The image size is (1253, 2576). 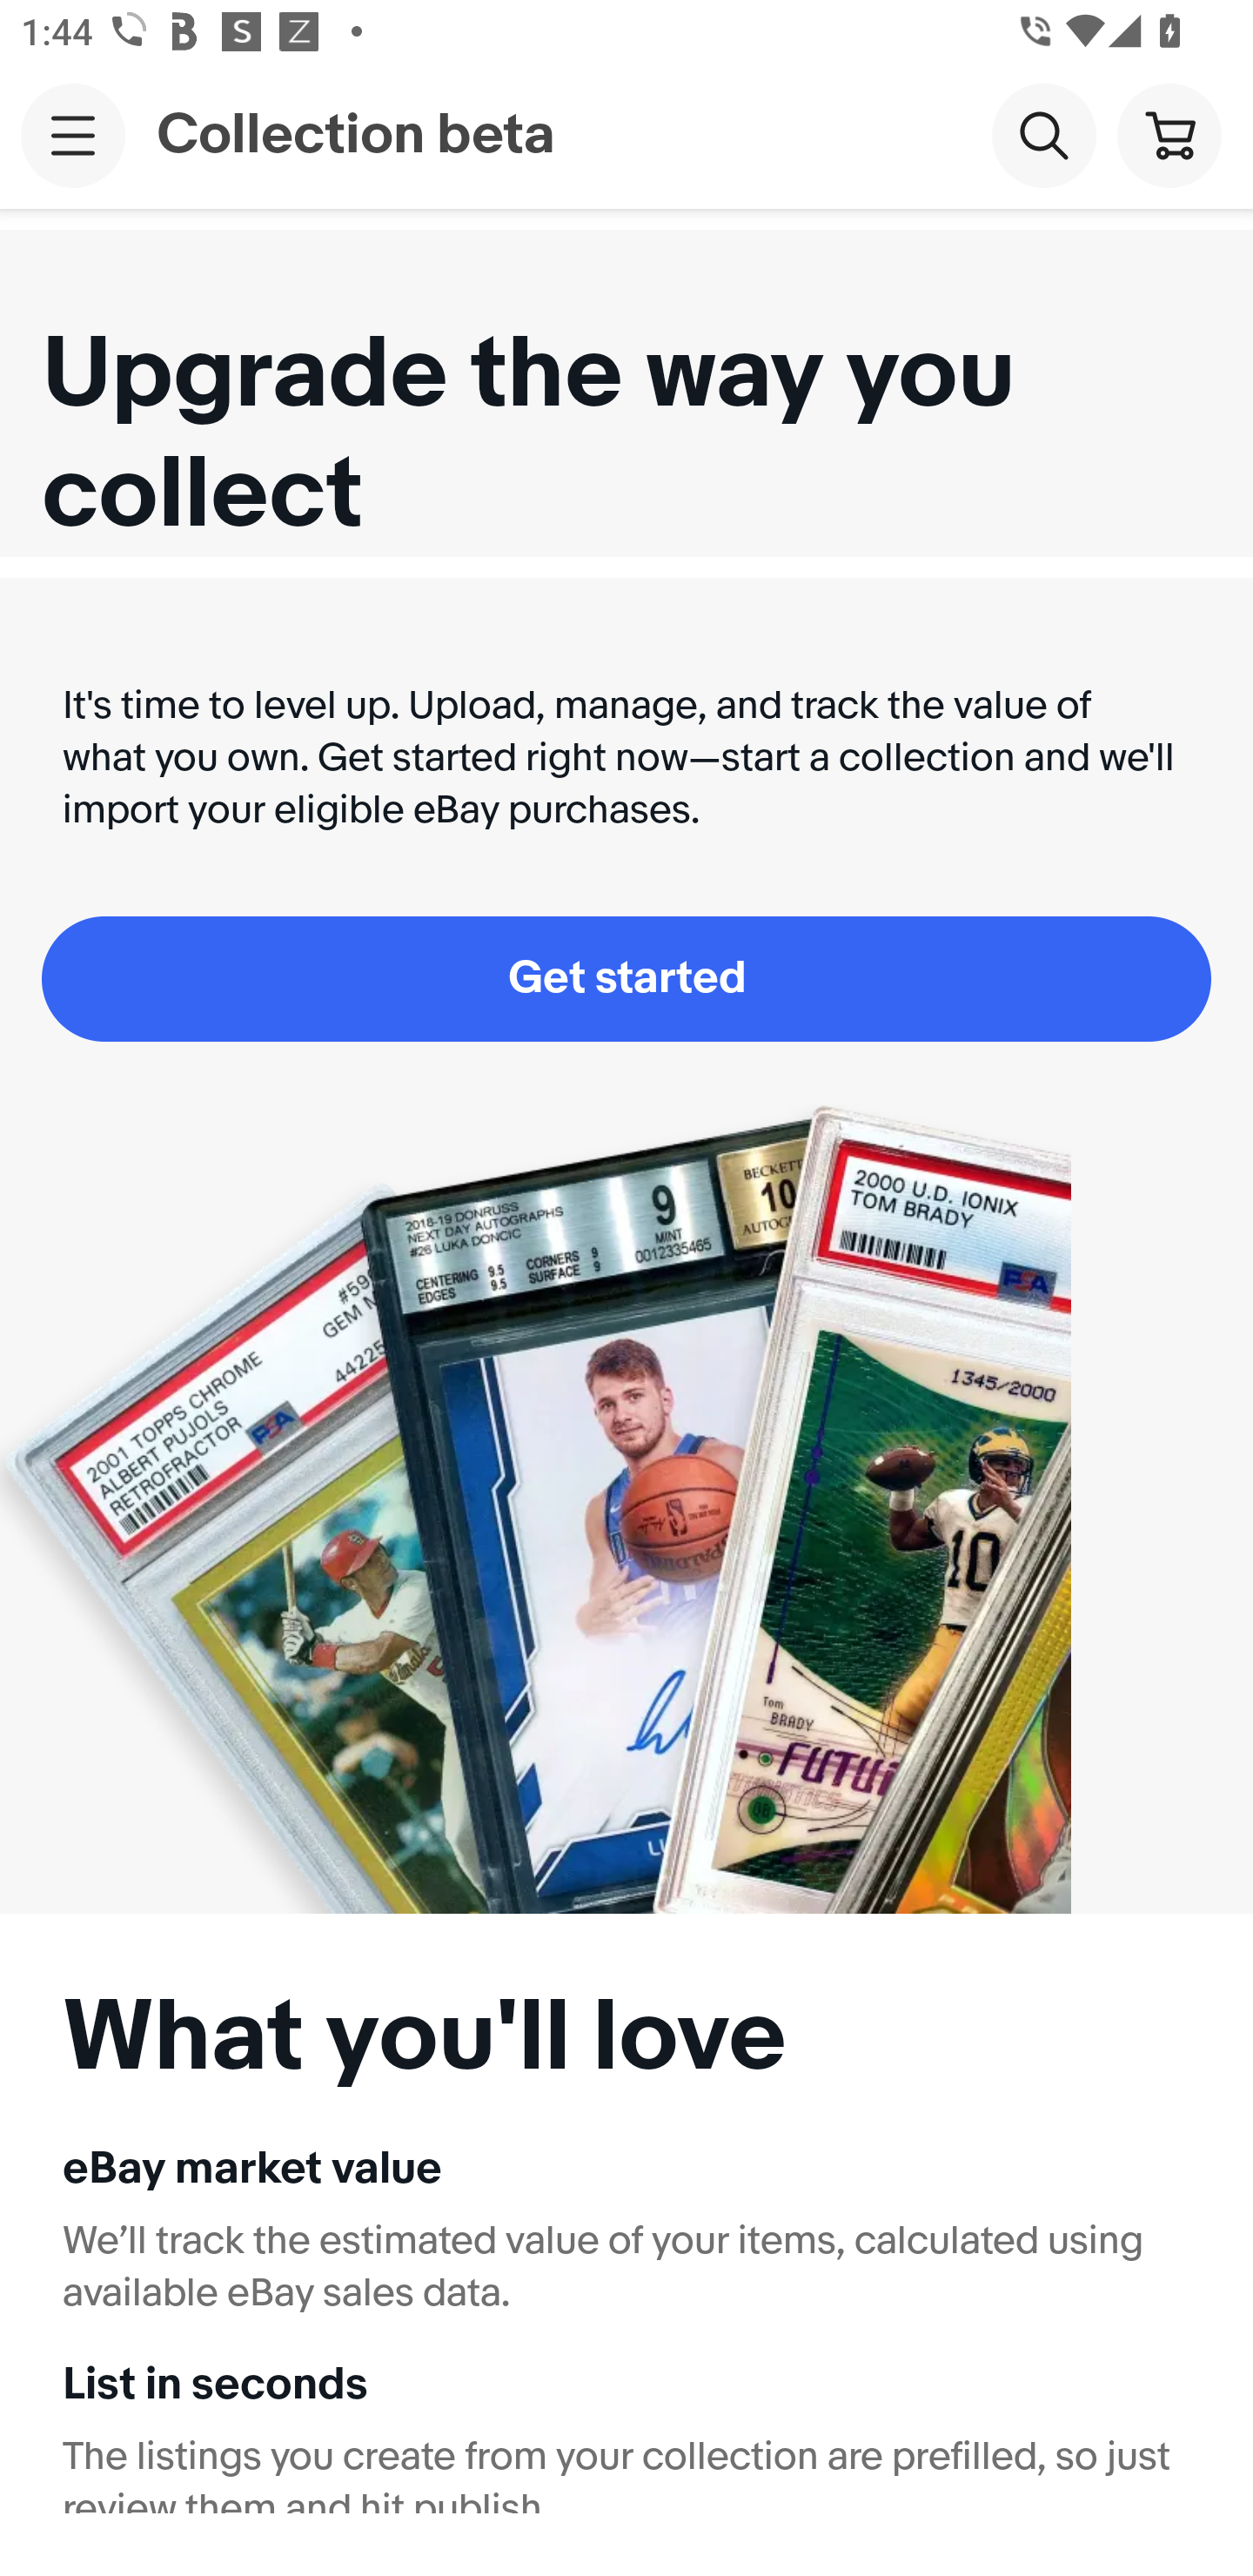 What do you see at coordinates (73, 135) in the screenshot?
I see `Main navigation, open` at bounding box center [73, 135].